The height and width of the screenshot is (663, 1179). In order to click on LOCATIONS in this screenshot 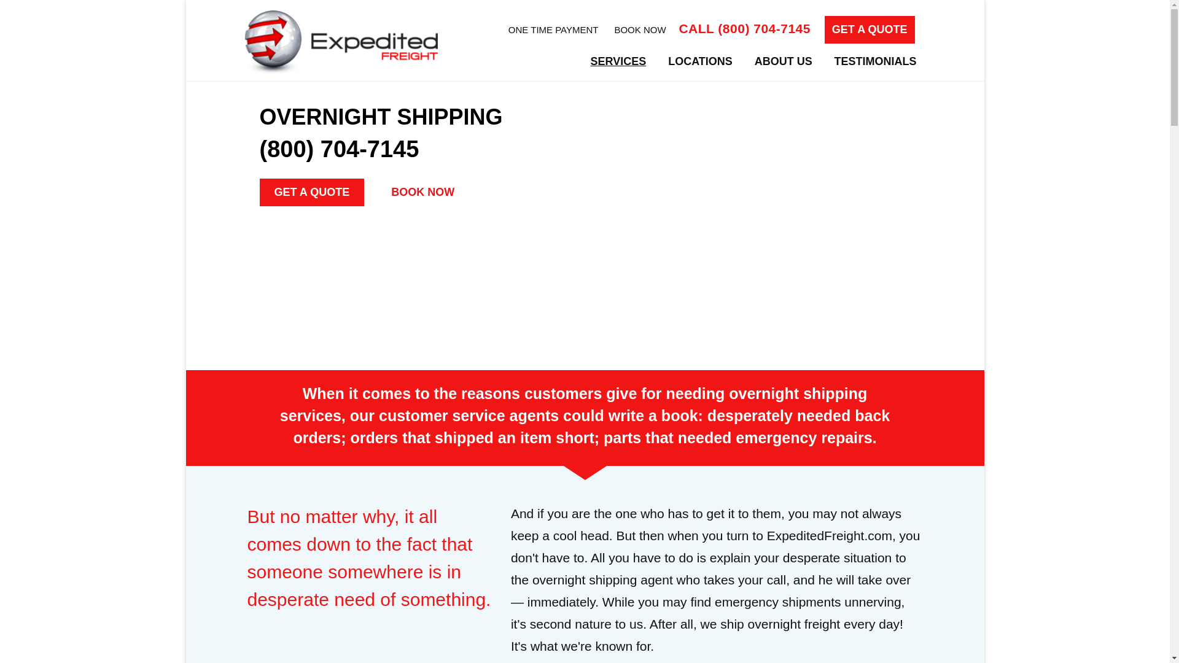, I will do `click(700, 61)`.